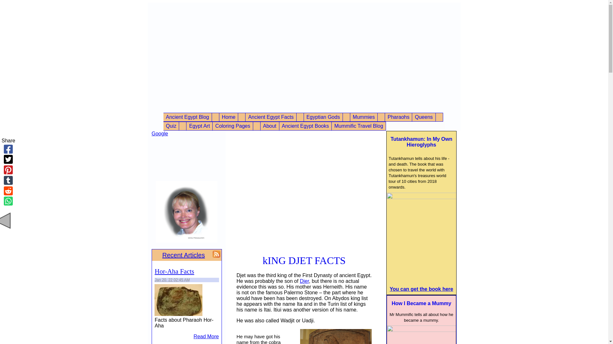 The width and height of the screenshot is (613, 344). What do you see at coordinates (423, 117) in the screenshot?
I see `Queens` at bounding box center [423, 117].